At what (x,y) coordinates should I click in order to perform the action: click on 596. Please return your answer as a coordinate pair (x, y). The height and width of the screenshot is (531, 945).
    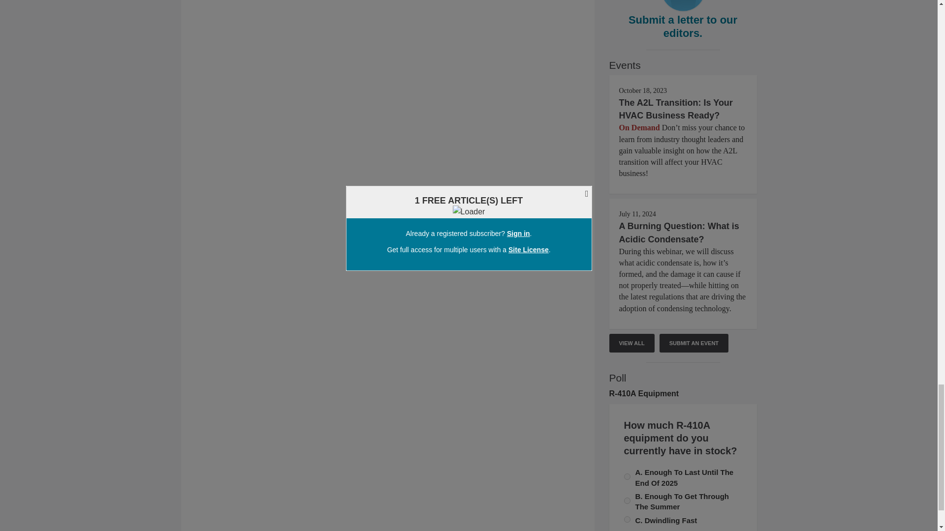
    Looking at the image, I should click on (627, 501).